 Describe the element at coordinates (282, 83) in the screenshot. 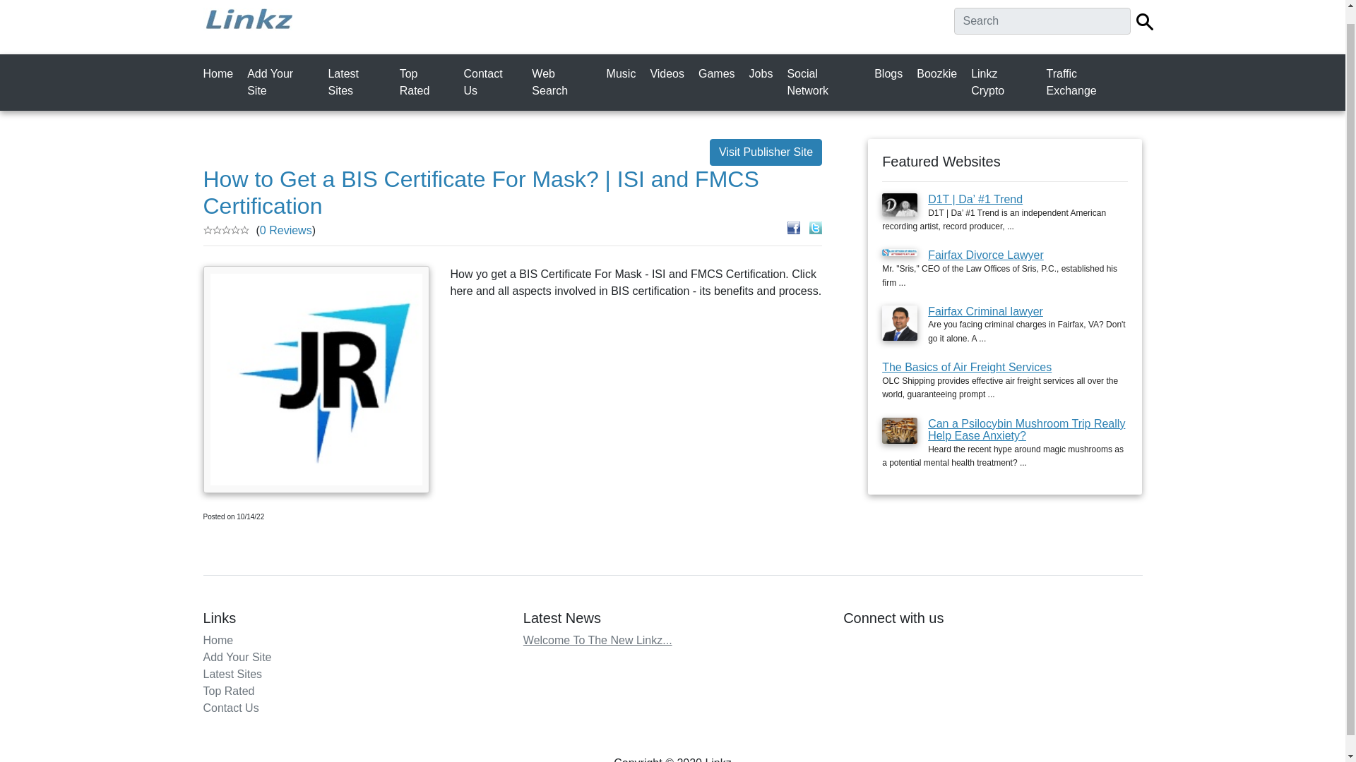

I see `Add Your Site` at that location.